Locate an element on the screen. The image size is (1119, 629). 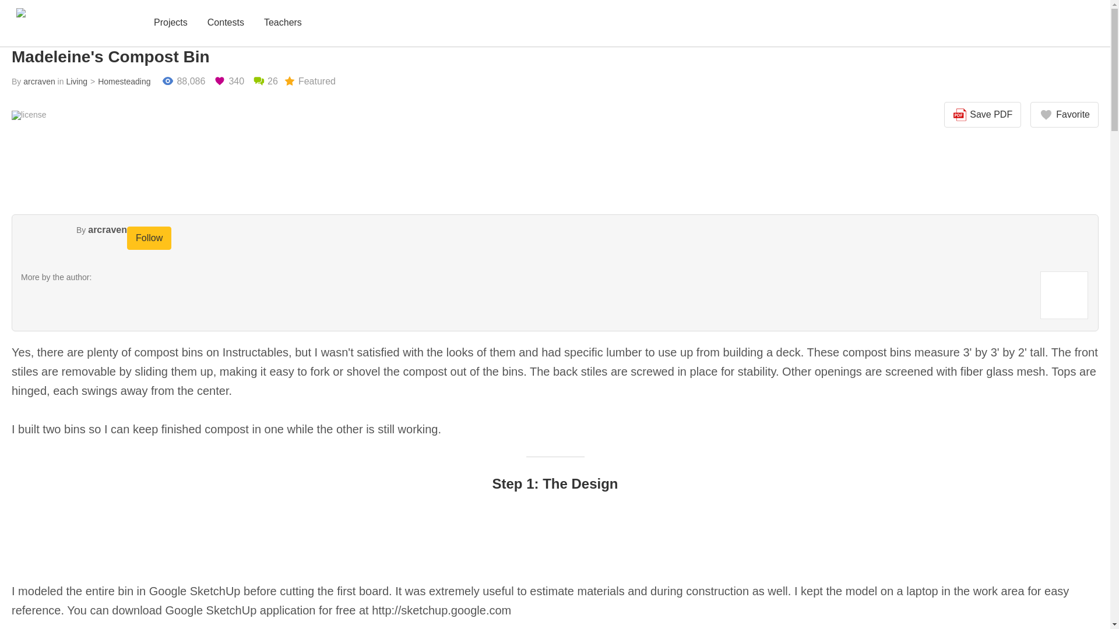
arcraven is located at coordinates (107, 229).